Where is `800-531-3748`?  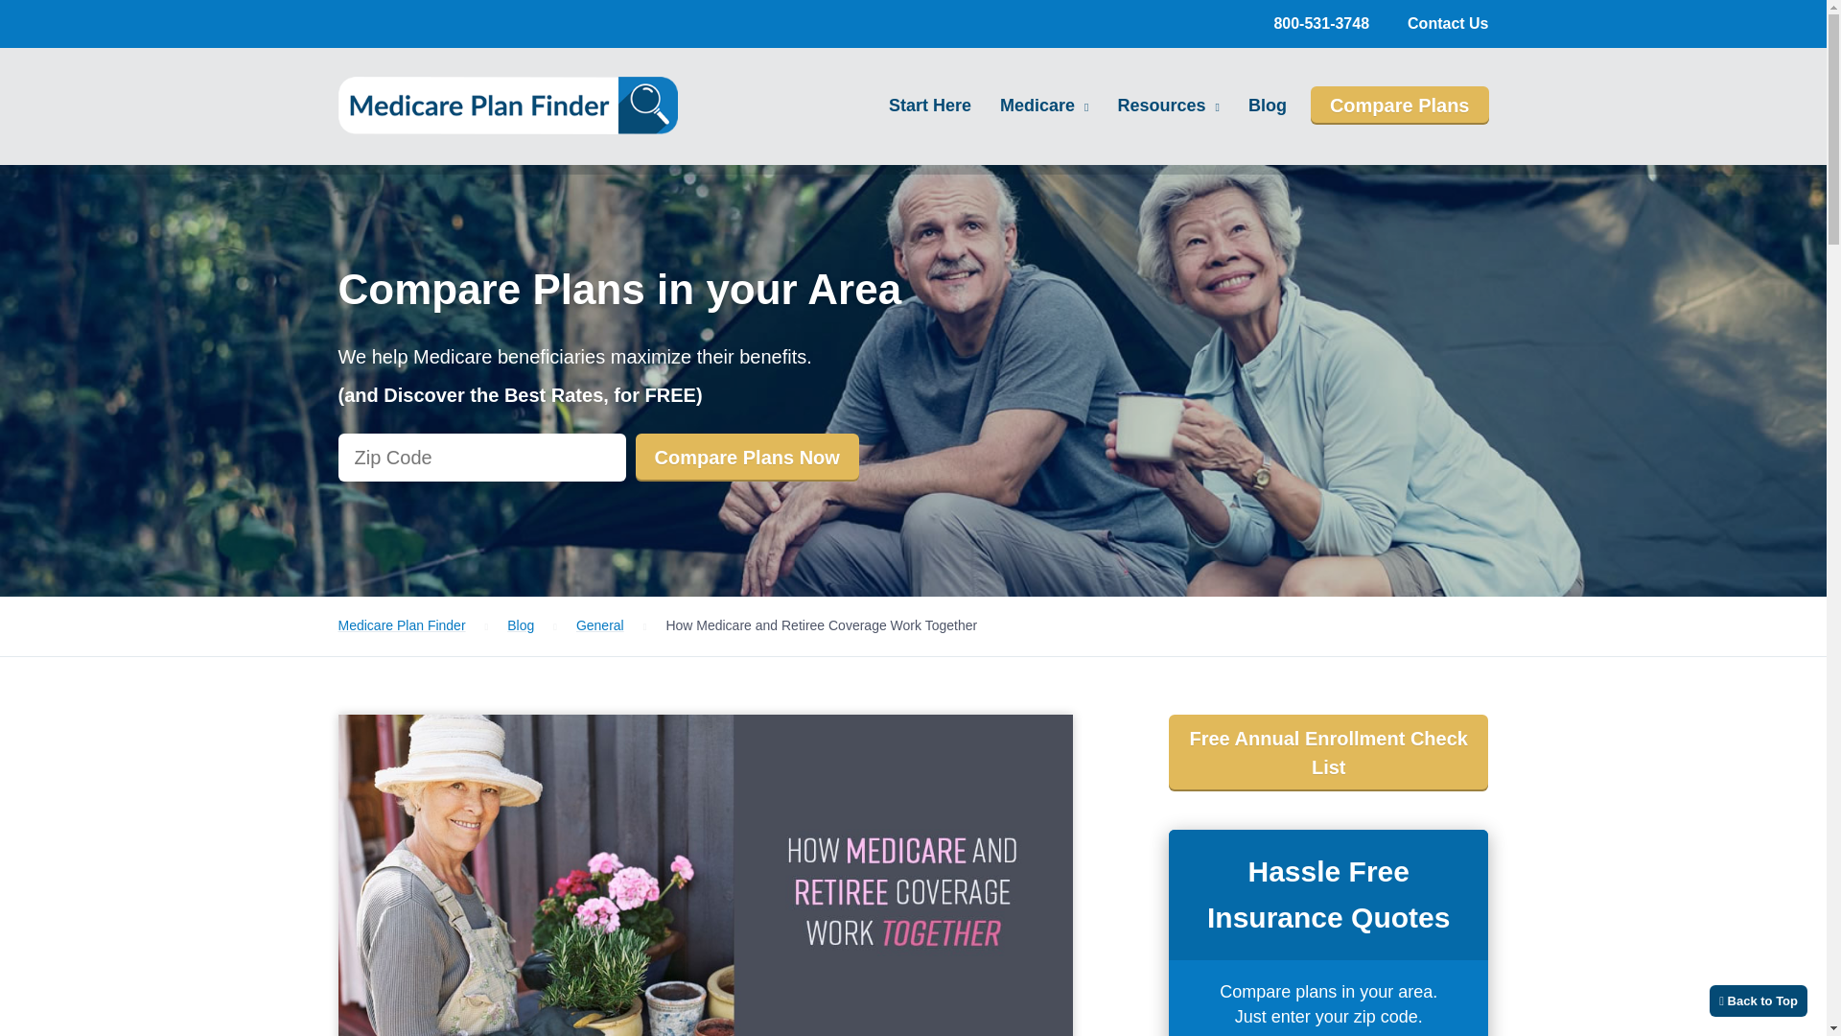 800-531-3748 is located at coordinates (1321, 23).